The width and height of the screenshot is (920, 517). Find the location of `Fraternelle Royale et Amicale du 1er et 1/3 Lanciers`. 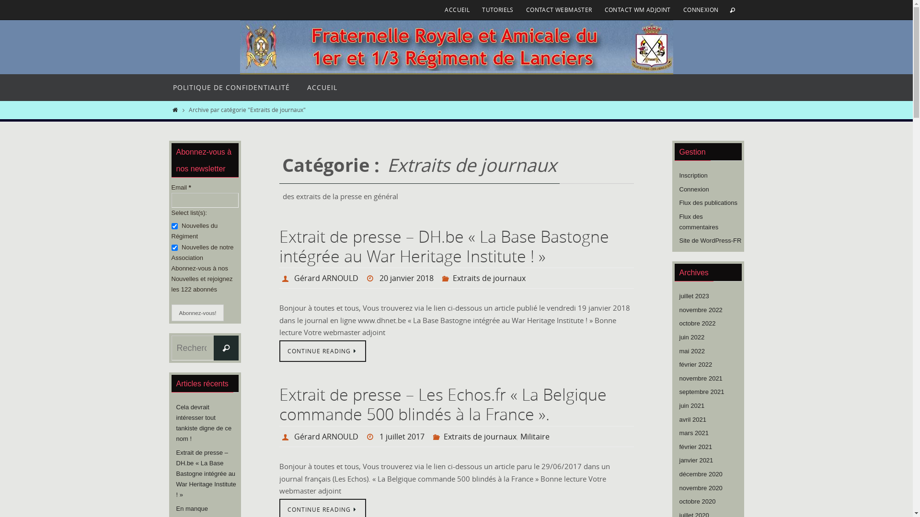

Fraternelle Royale et Amicale du 1er et 1/3 Lanciers is located at coordinates (456, 47).